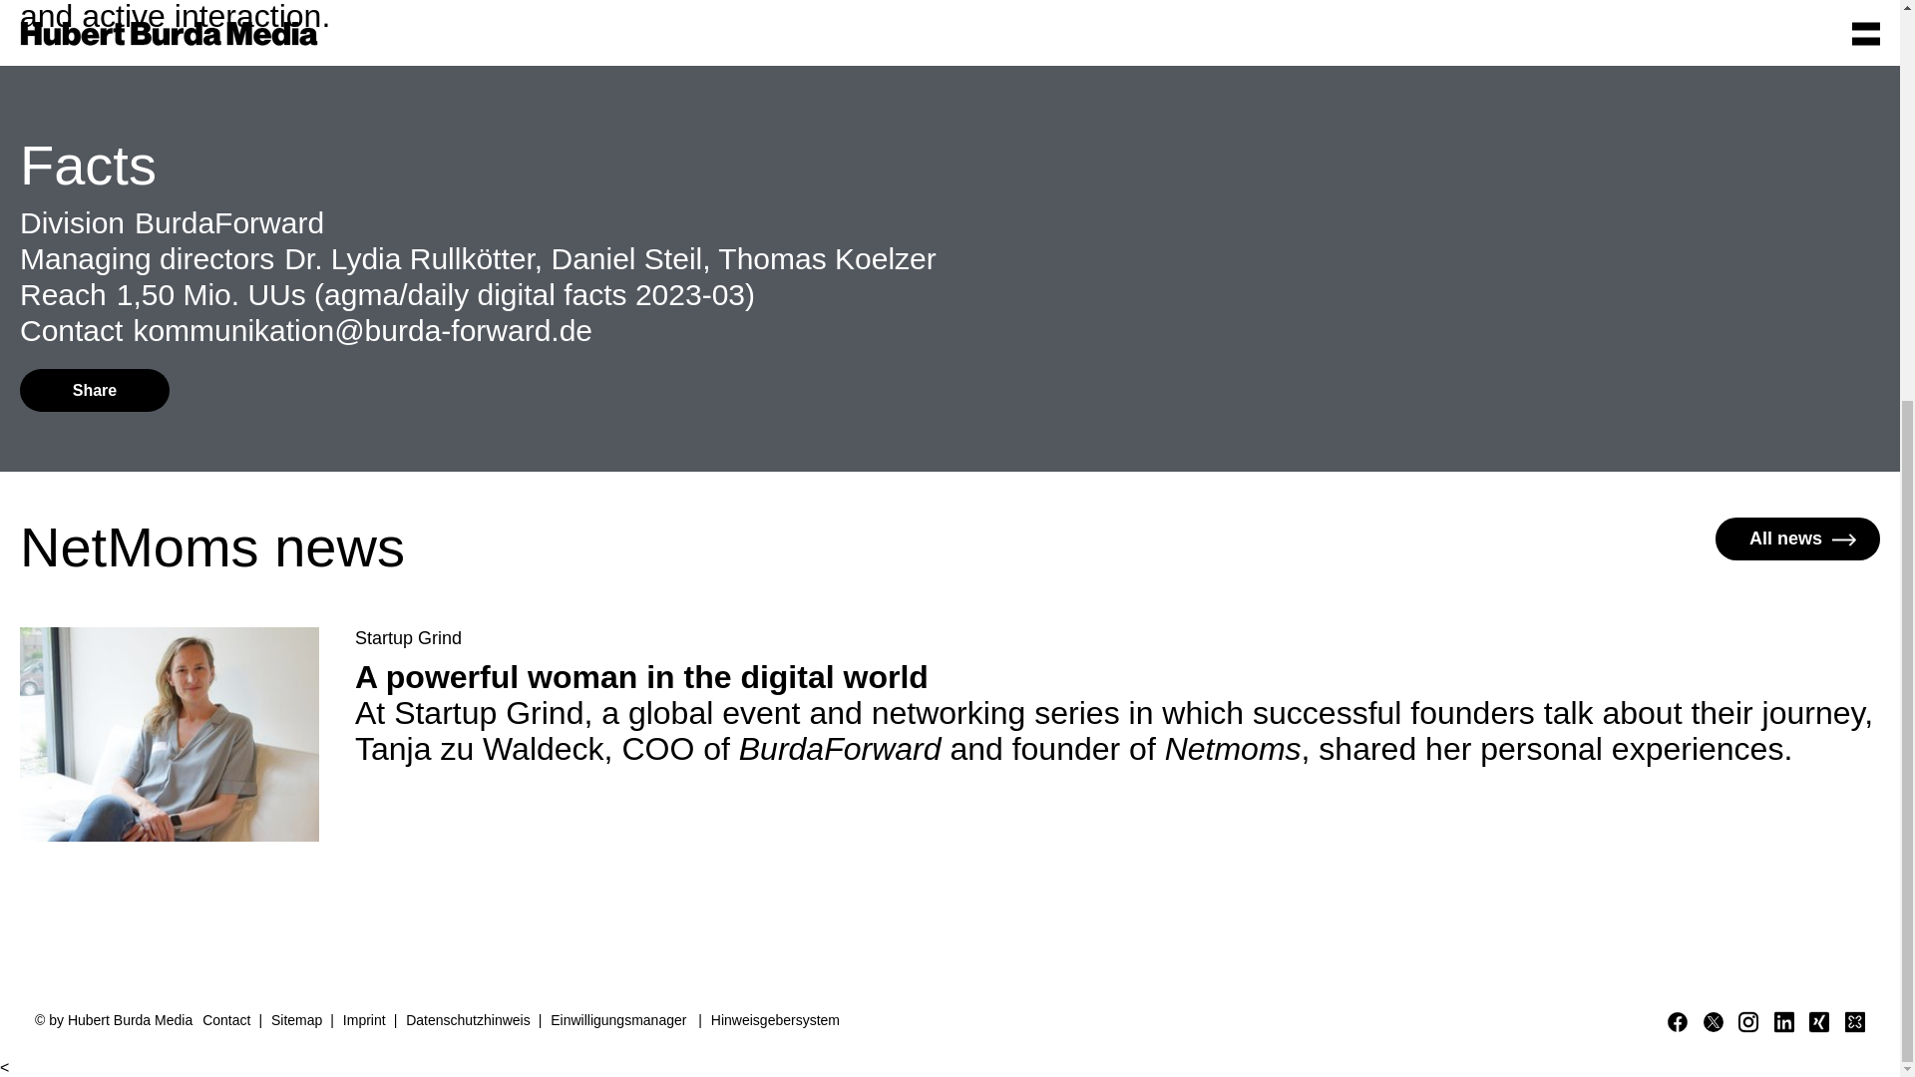 Image resolution: width=1915 pixels, height=1077 pixels. I want to click on Contact, so click(229, 1019).